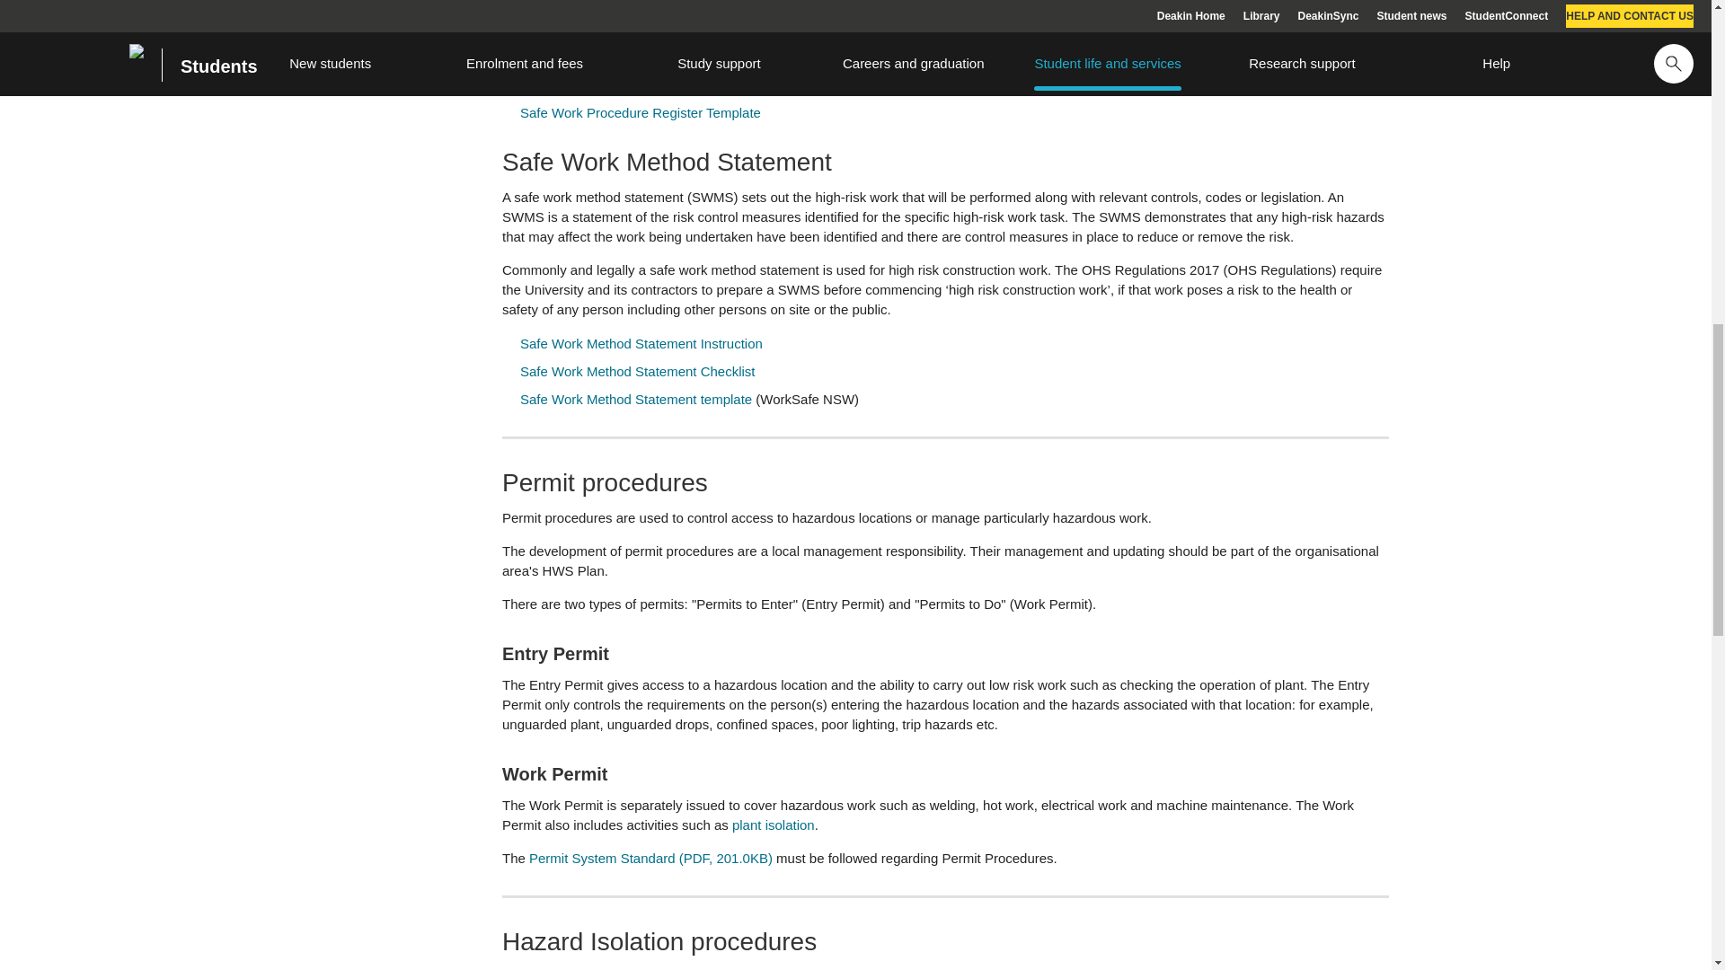  I want to click on SWMS, so click(638, 399).